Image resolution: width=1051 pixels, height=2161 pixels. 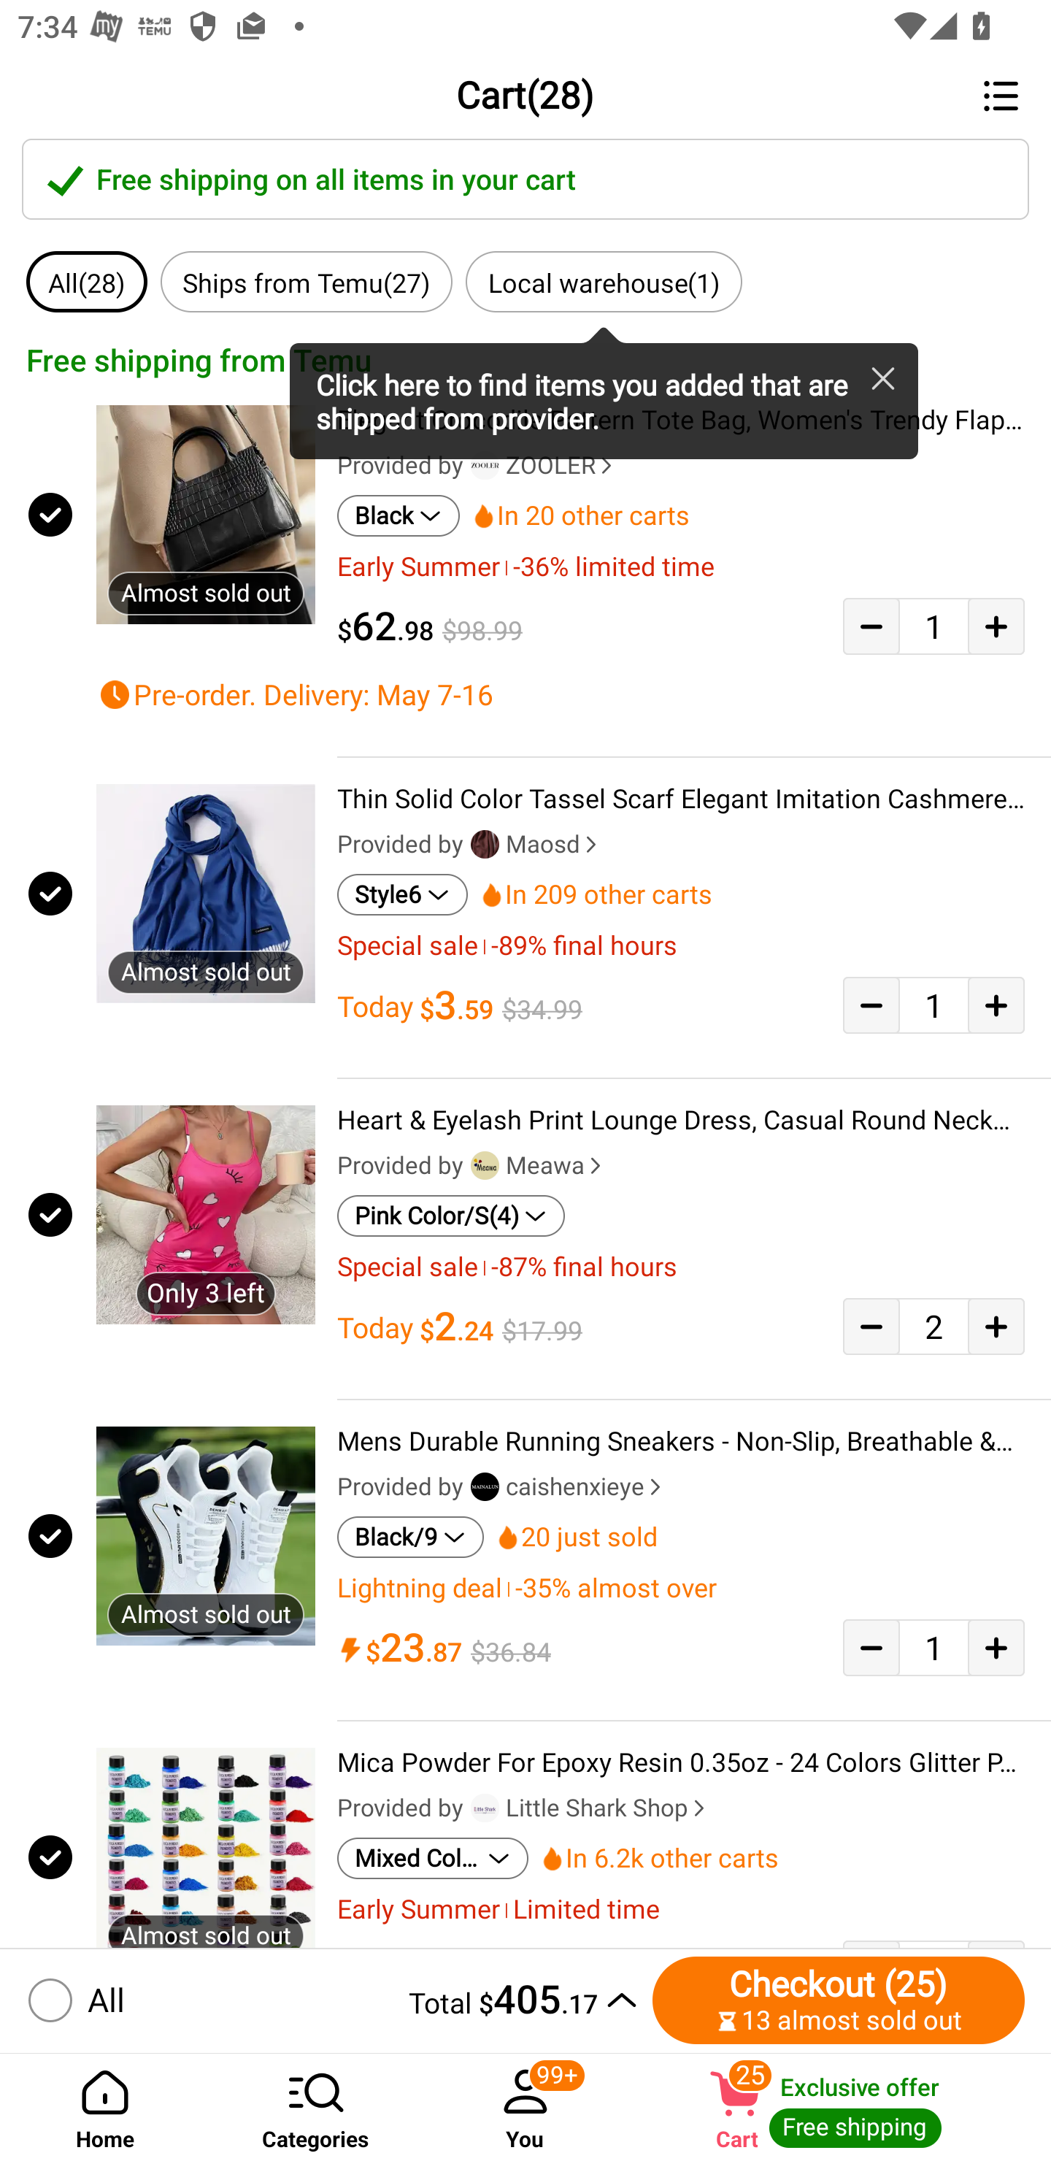 I want to click on Style6, so click(x=402, y=894).